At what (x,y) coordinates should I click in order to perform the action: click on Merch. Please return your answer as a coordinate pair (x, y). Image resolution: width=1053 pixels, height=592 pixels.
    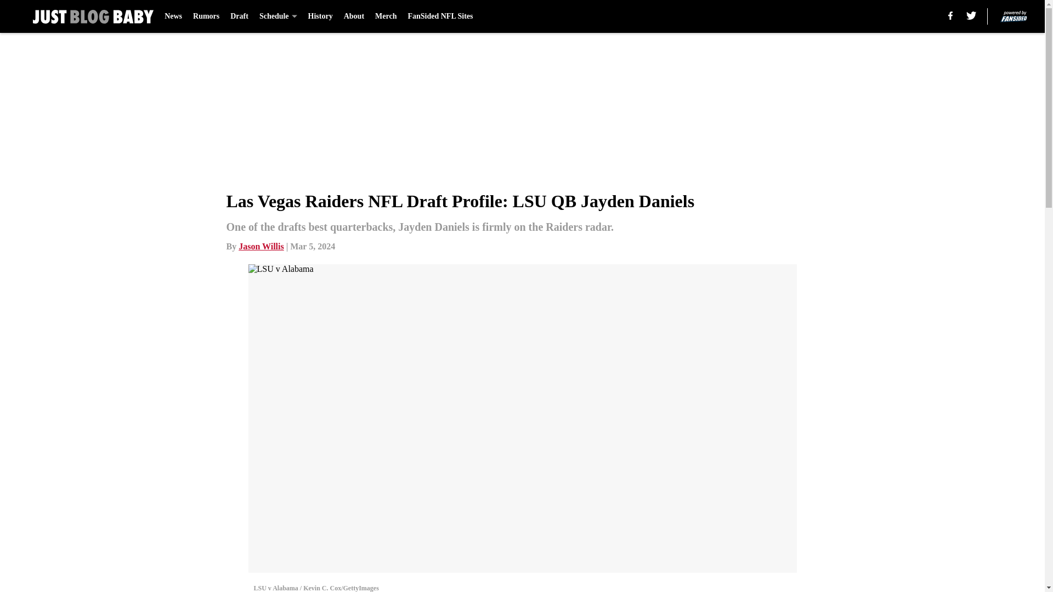
    Looking at the image, I should click on (386, 16).